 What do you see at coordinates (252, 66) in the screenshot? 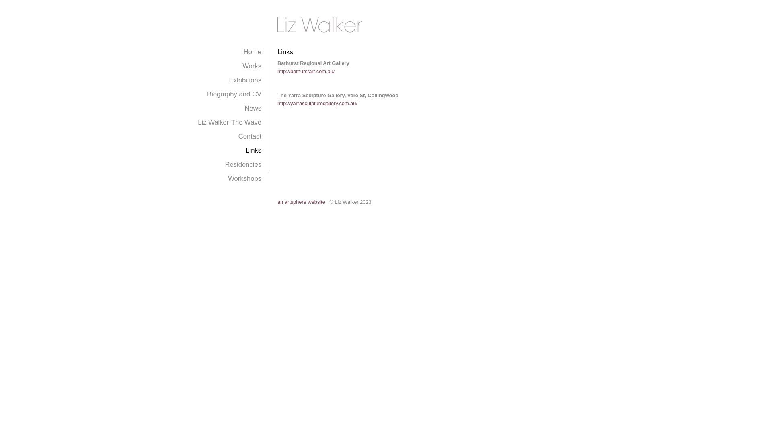
I see `Works` at bounding box center [252, 66].